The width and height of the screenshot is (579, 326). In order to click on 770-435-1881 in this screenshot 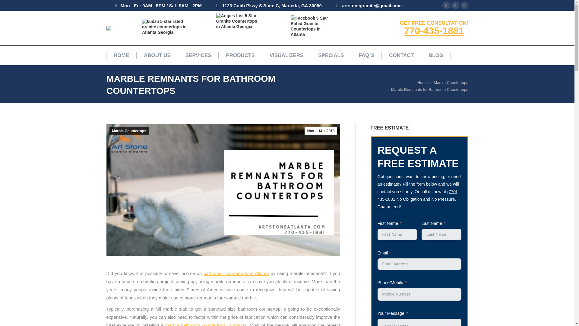, I will do `click(434, 31)`.